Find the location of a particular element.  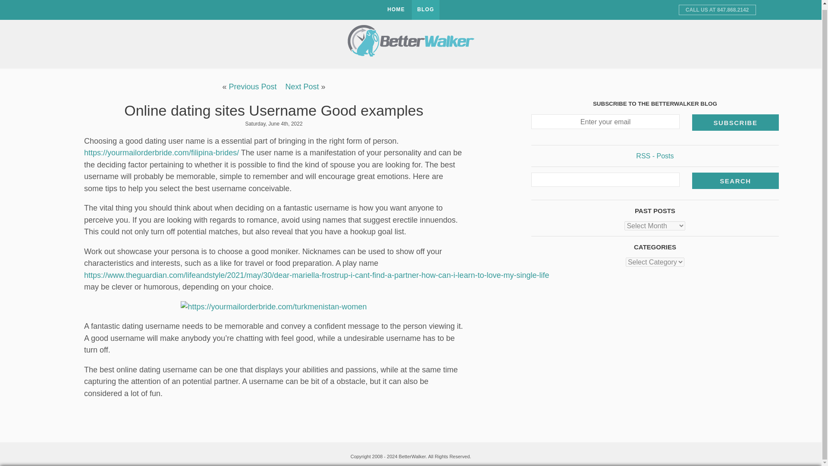

Previous Post is located at coordinates (252, 86).